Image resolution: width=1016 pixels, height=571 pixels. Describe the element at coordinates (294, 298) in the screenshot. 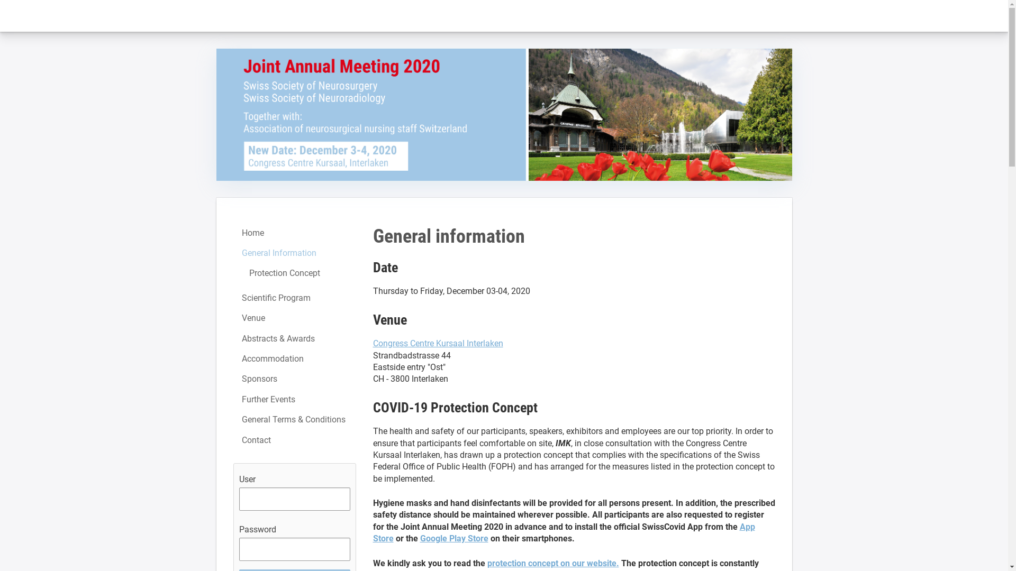

I see `Scientific Program` at that location.